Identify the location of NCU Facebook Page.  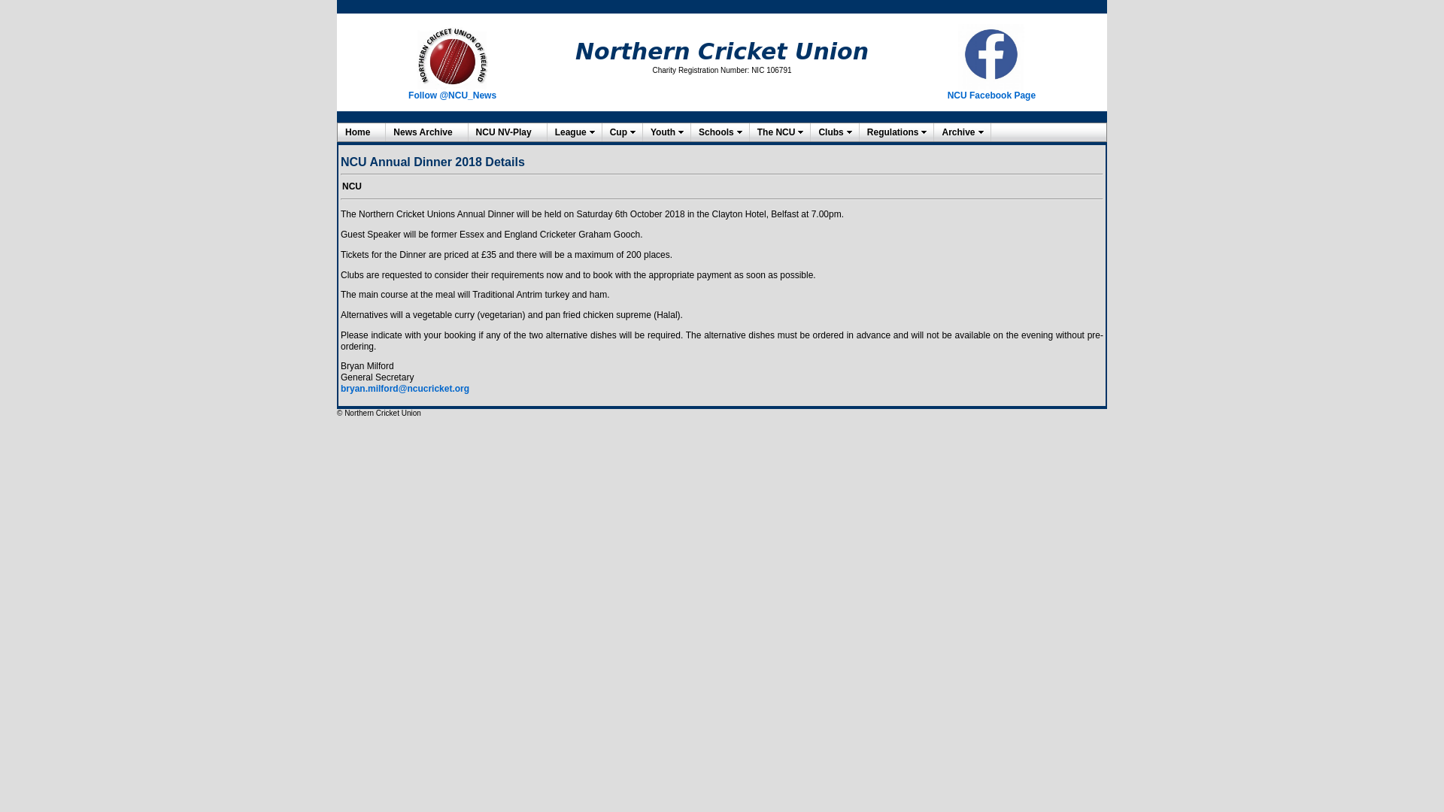
(991, 95).